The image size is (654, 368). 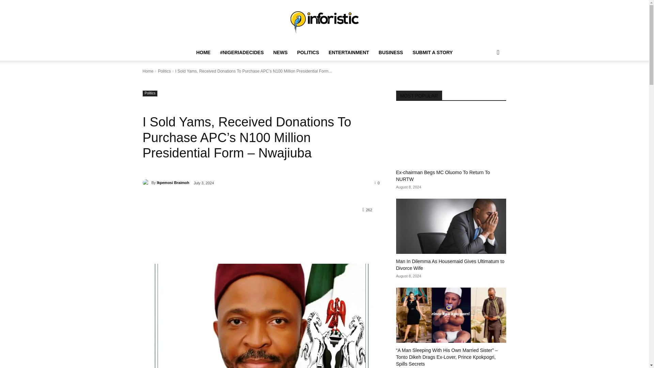 I want to click on Home, so click(x=148, y=71).